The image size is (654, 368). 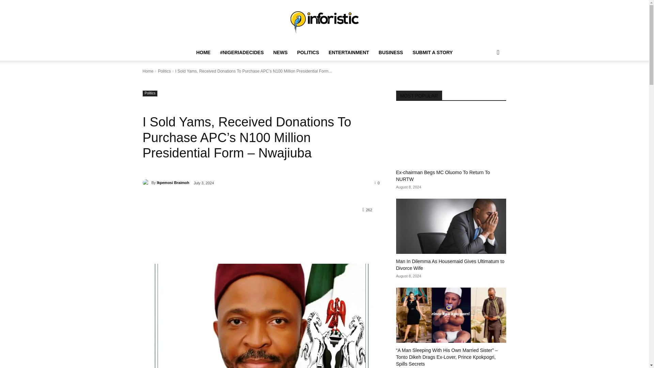 I want to click on Home, so click(x=148, y=71).